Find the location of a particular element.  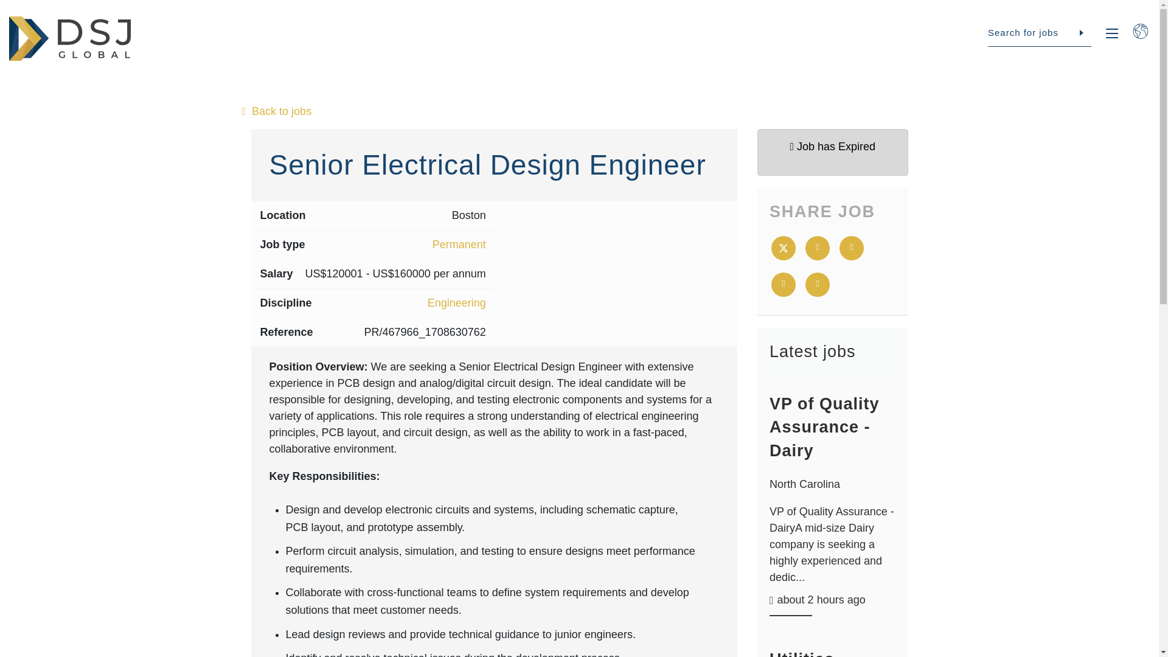

DSJ Global HK is located at coordinates (70, 38).